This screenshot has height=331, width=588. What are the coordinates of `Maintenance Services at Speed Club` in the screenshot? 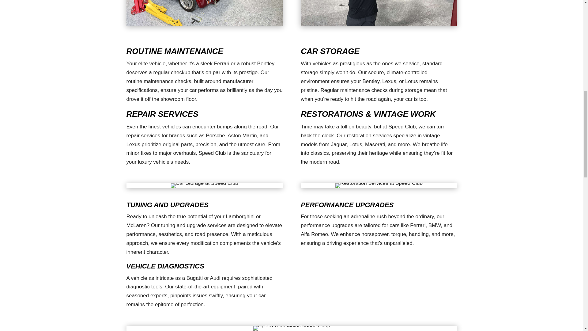 It's located at (204, 13).